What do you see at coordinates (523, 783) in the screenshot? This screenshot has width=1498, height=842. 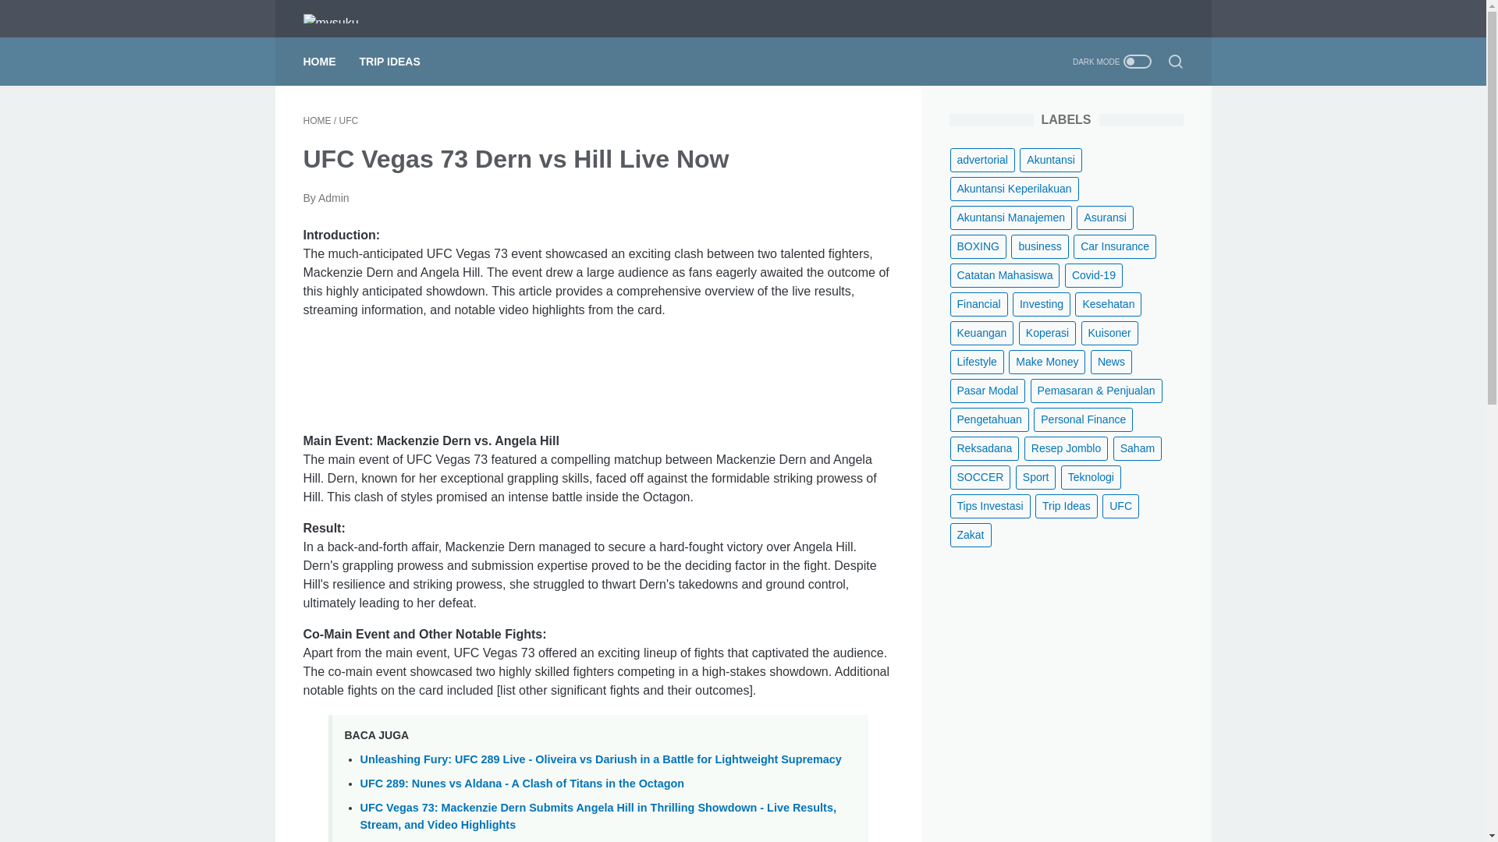 I see `UFC 289: Nunes vs Aldana - A Clash of Titans in the Octagon` at bounding box center [523, 783].